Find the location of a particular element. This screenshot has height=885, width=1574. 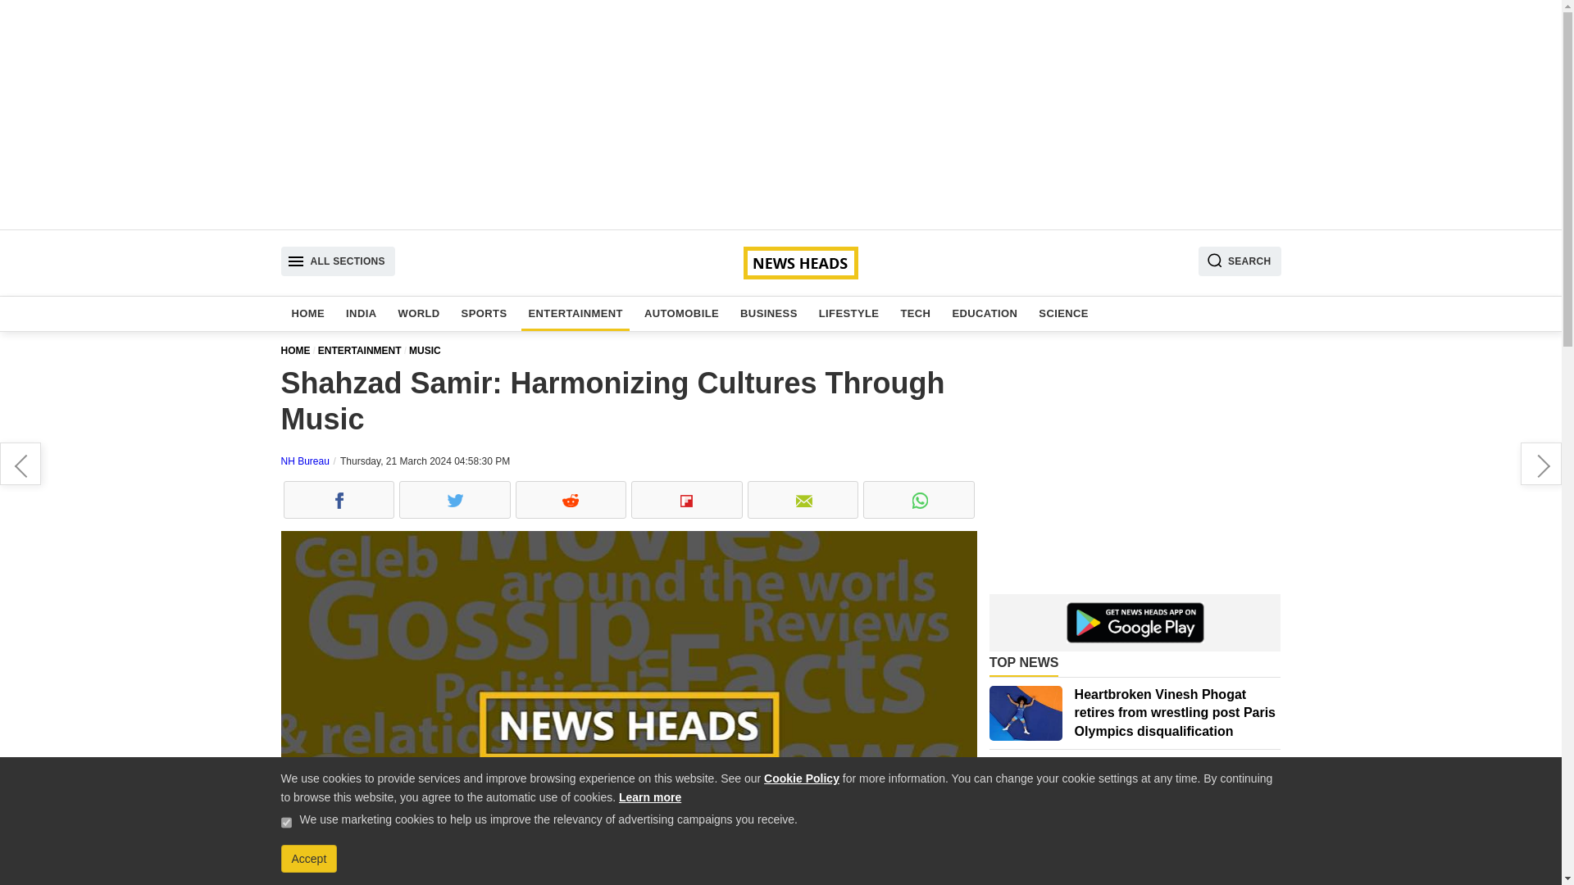

SPORTS is located at coordinates (484, 313).